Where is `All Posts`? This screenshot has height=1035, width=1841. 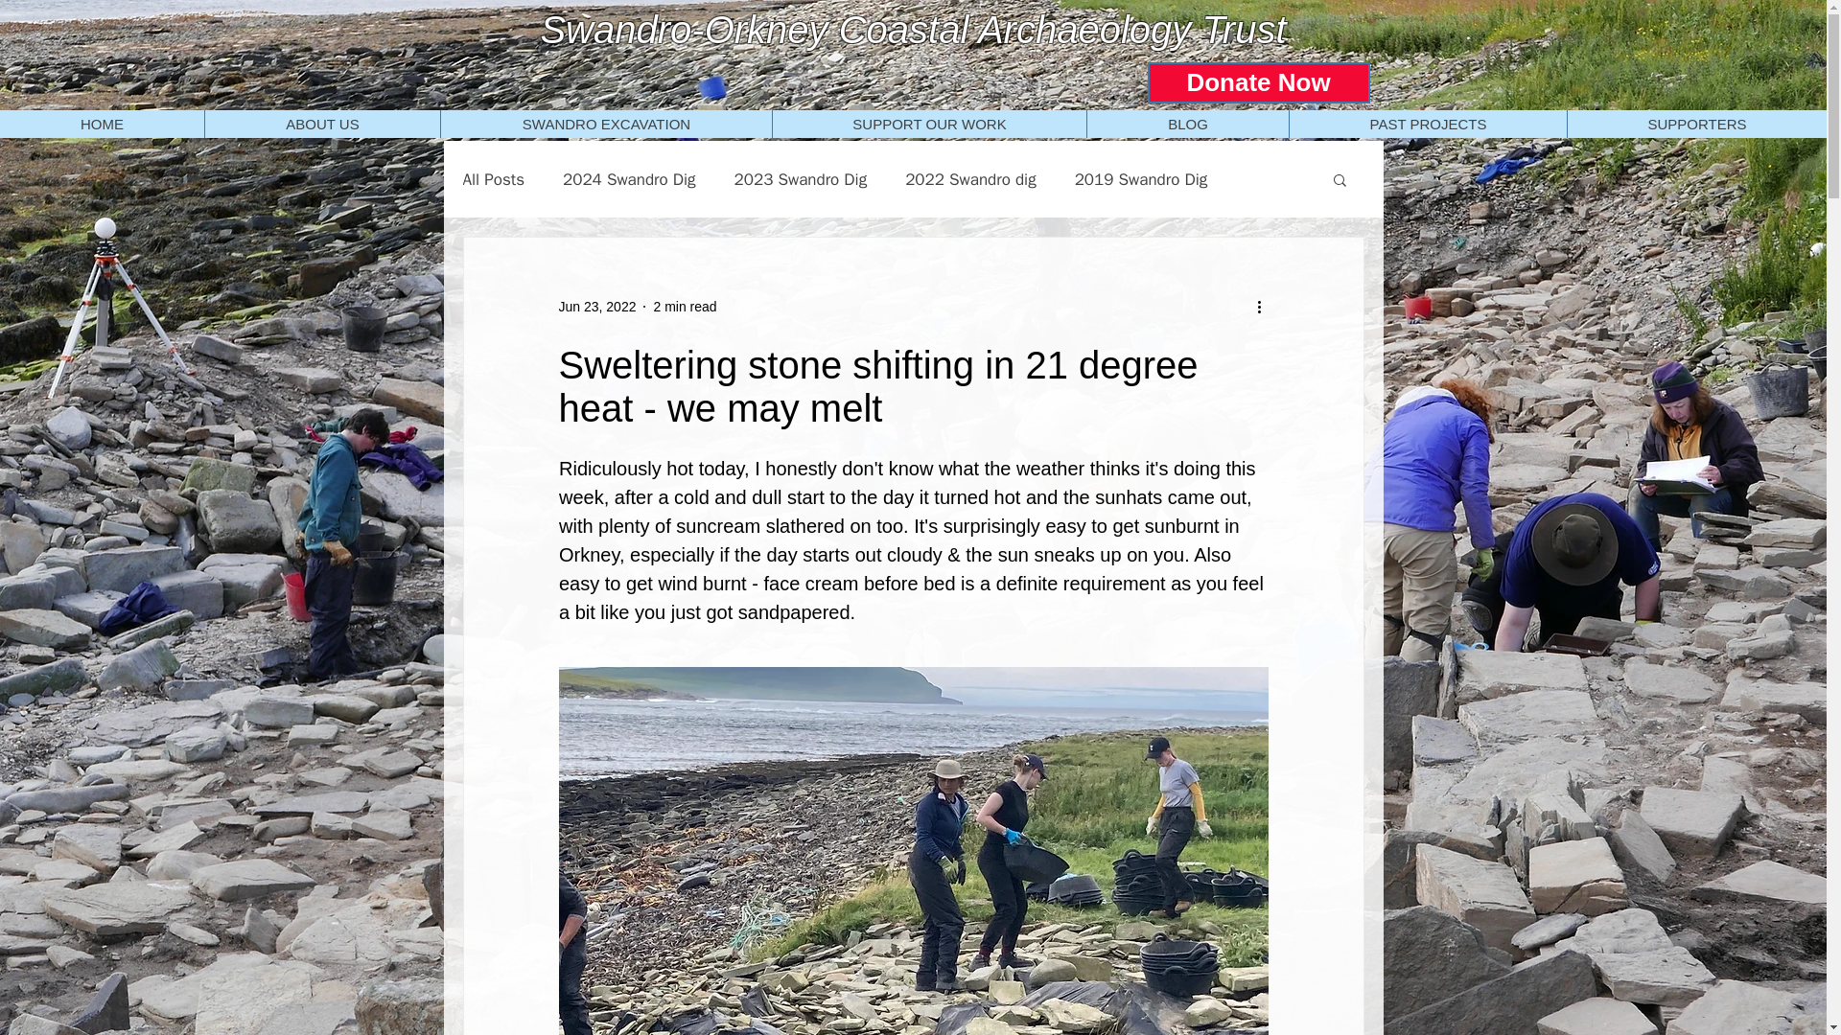
All Posts is located at coordinates (493, 179).